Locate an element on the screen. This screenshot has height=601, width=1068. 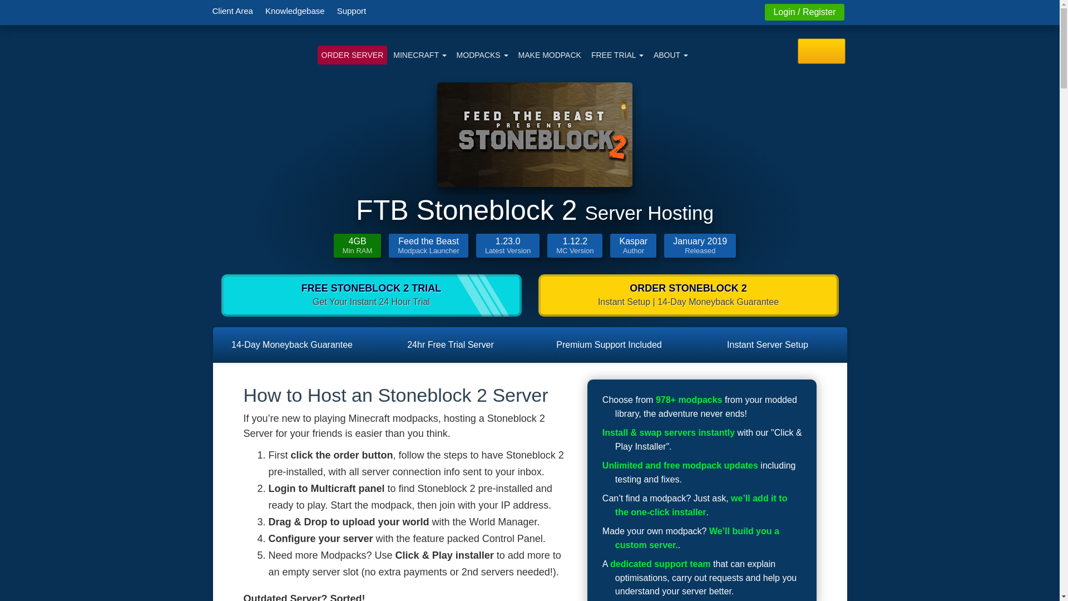
Make a Modded Minecraft Server is located at coordinates (550, 55).